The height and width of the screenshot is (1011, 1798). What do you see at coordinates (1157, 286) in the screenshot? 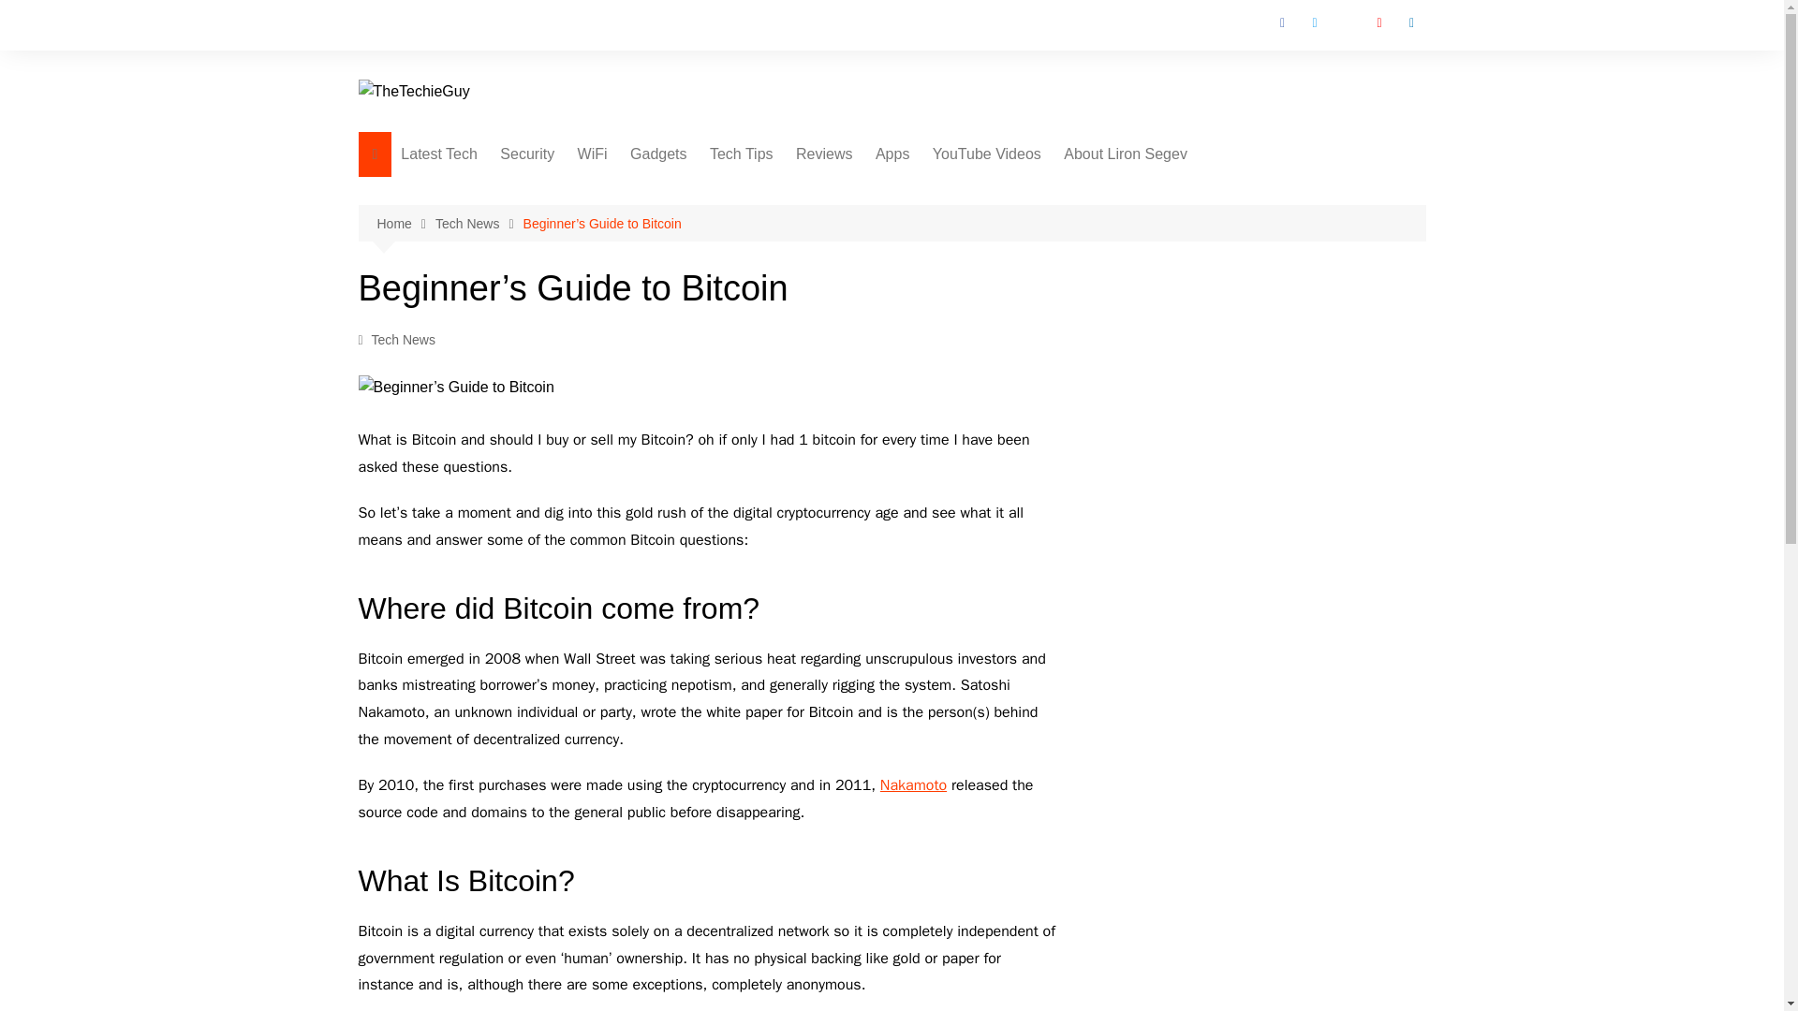
I see `Disclosure Policy` at bounding box center [1157, 286].